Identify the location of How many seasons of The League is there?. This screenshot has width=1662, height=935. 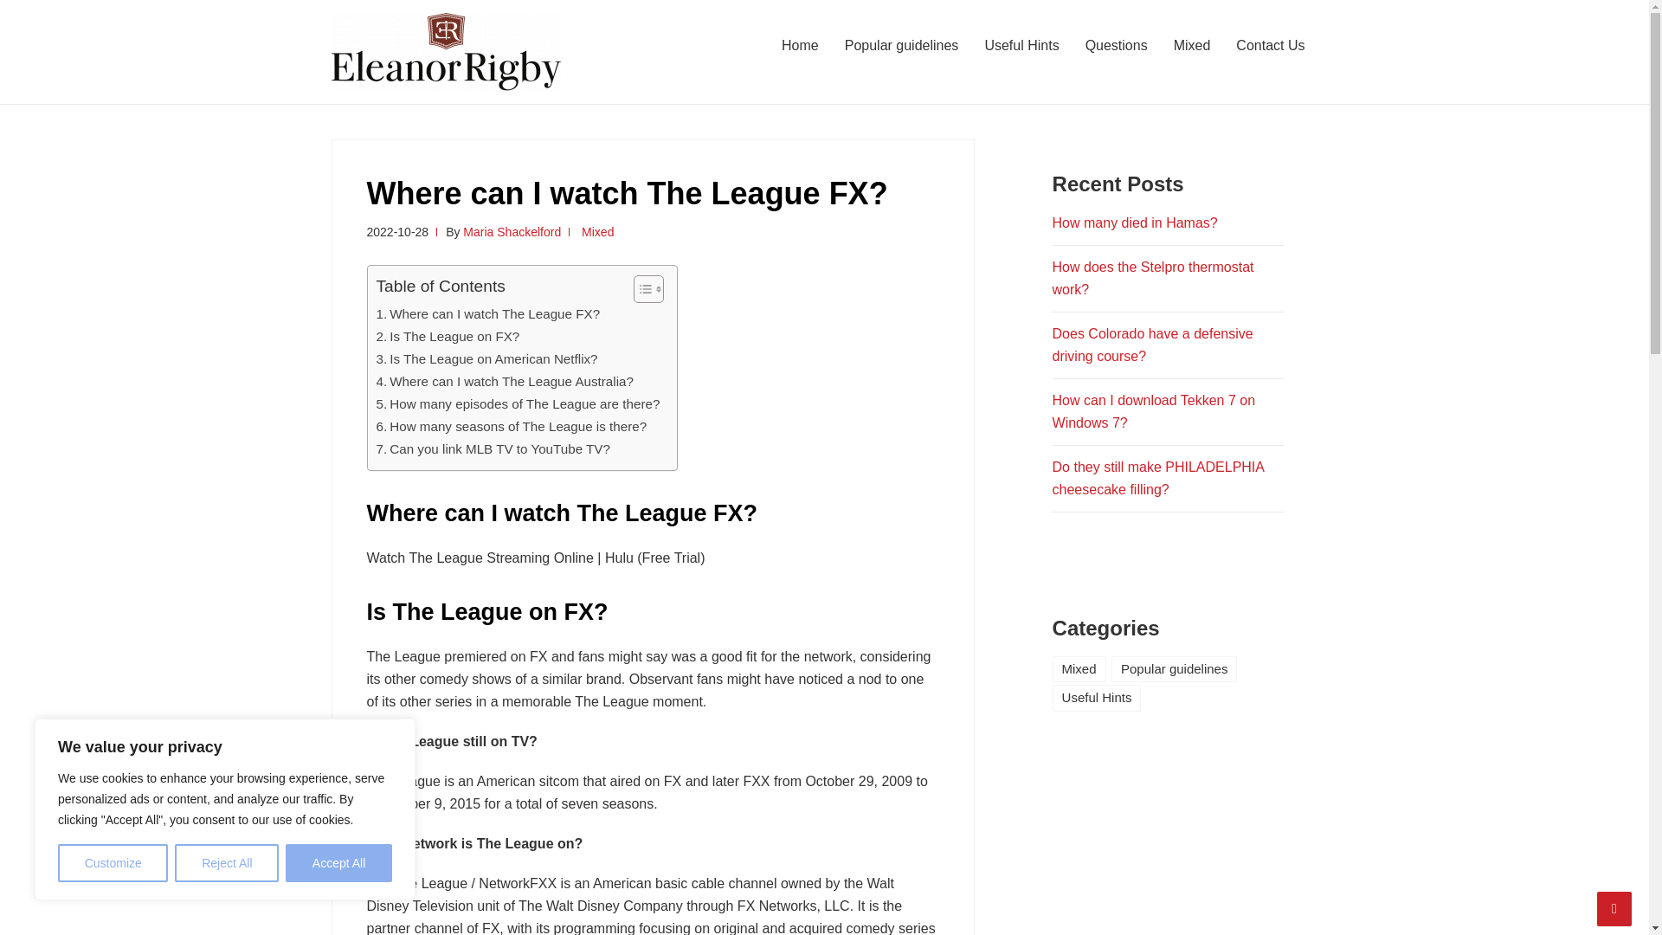
(511, 426).